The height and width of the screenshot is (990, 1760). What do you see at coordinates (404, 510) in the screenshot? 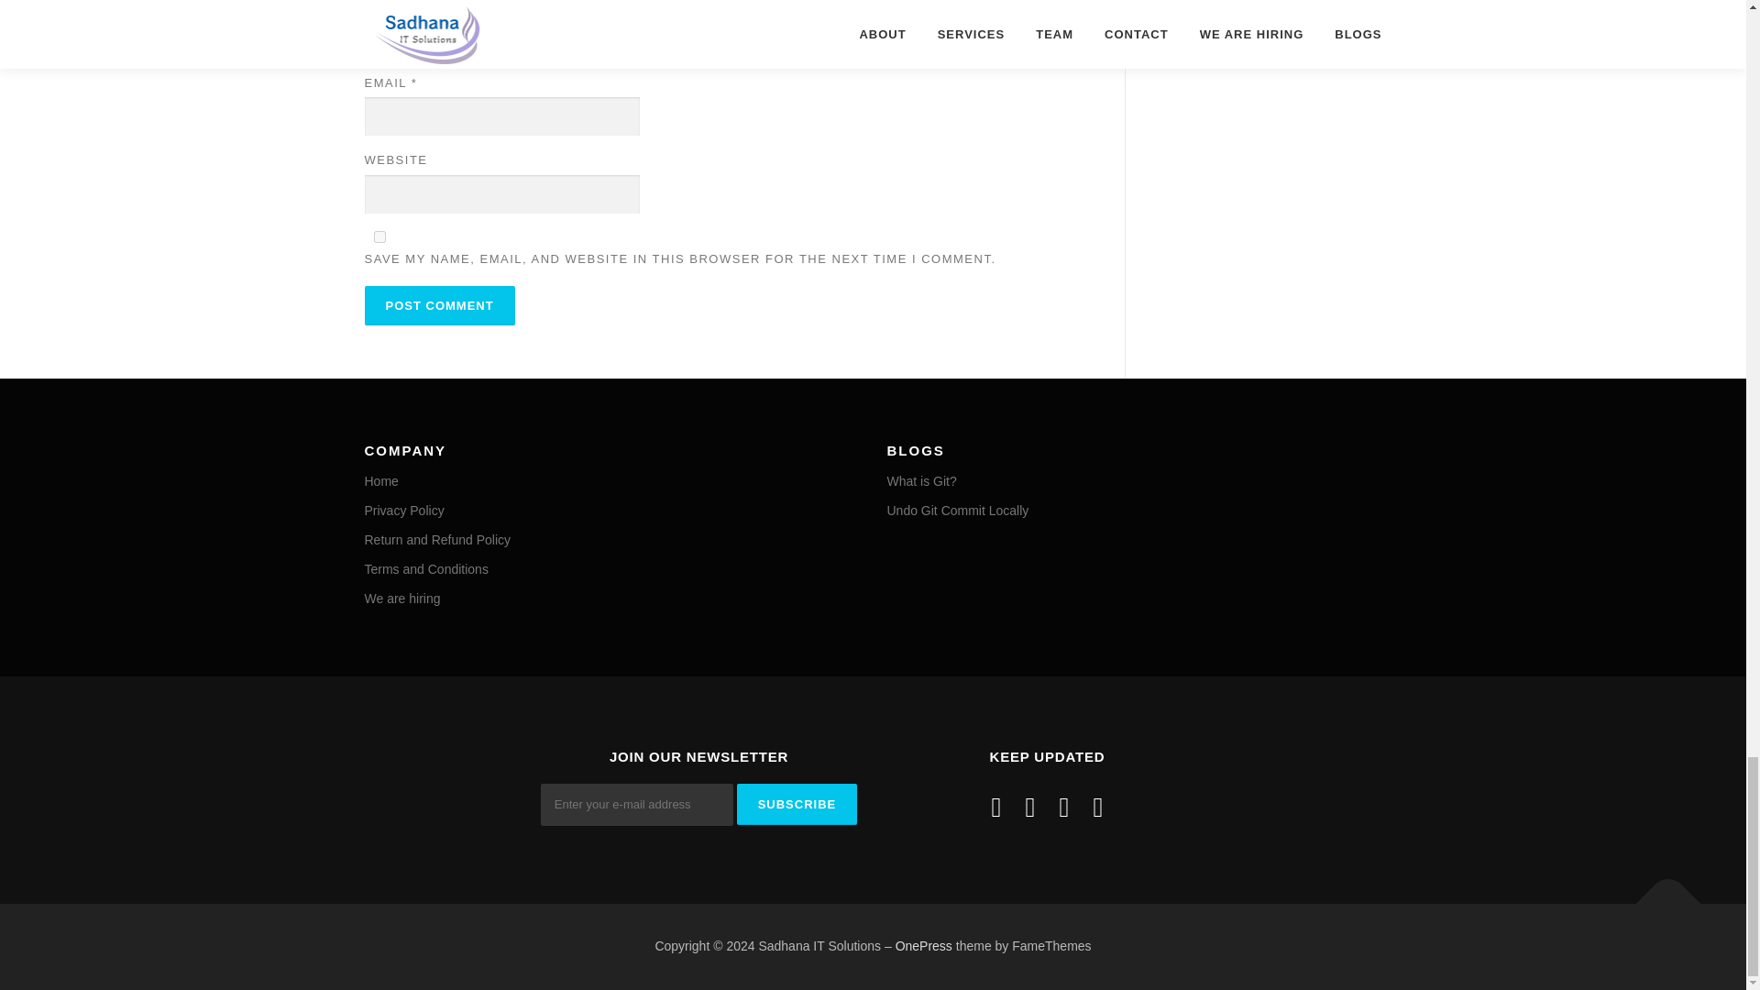
I see `Privacy Policy` at bounding box center [404, 510].